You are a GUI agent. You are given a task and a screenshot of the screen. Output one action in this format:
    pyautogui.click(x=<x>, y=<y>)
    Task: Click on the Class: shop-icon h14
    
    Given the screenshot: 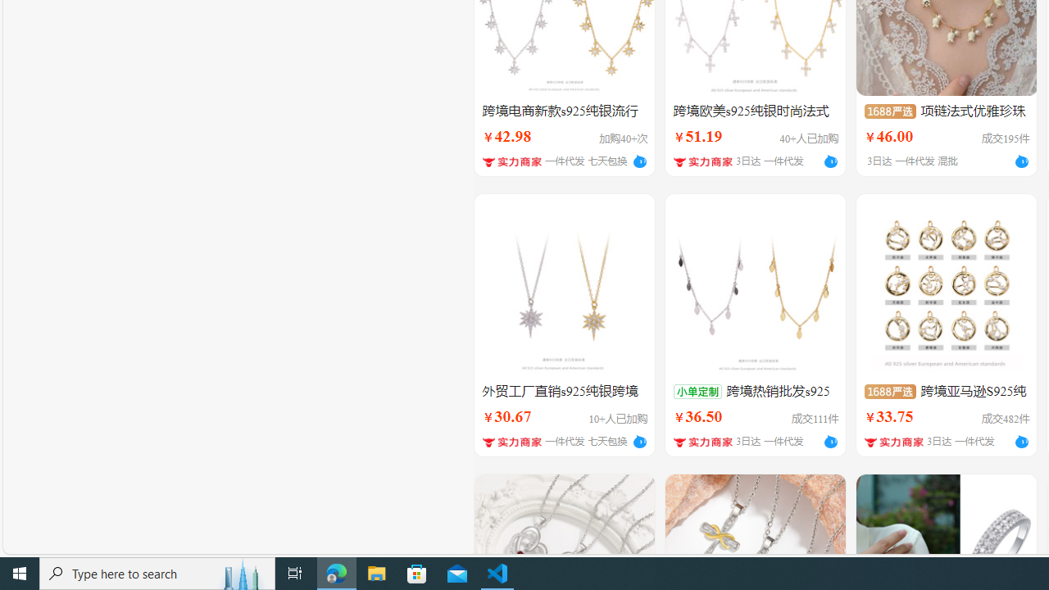 What is the action you would take?
    pyautogui.click(x=893, y=442)
    